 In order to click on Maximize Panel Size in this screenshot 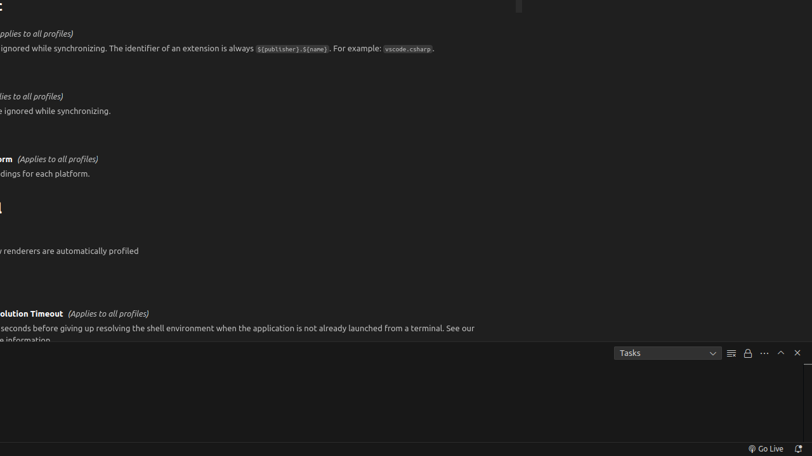, I will do `click(781, 353)`.